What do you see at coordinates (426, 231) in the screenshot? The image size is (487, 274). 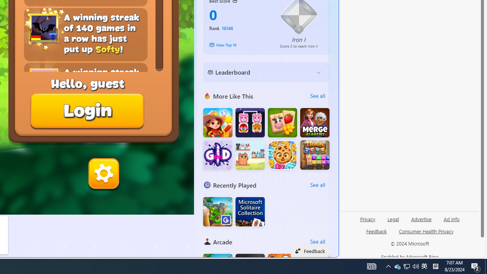 I see `Consumer Health Privacy` at bounding box center [426, 231].